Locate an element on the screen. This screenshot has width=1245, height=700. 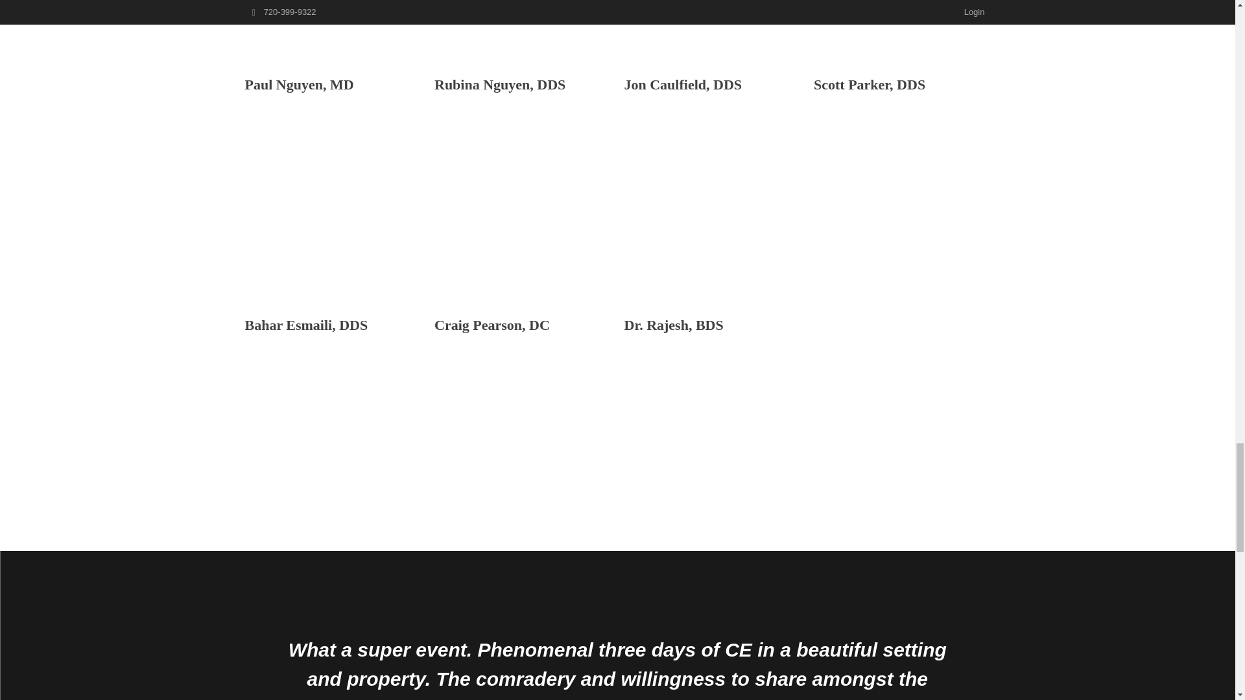
Breathing Wellness Conference 2023 is located at coordinates (523, 22).